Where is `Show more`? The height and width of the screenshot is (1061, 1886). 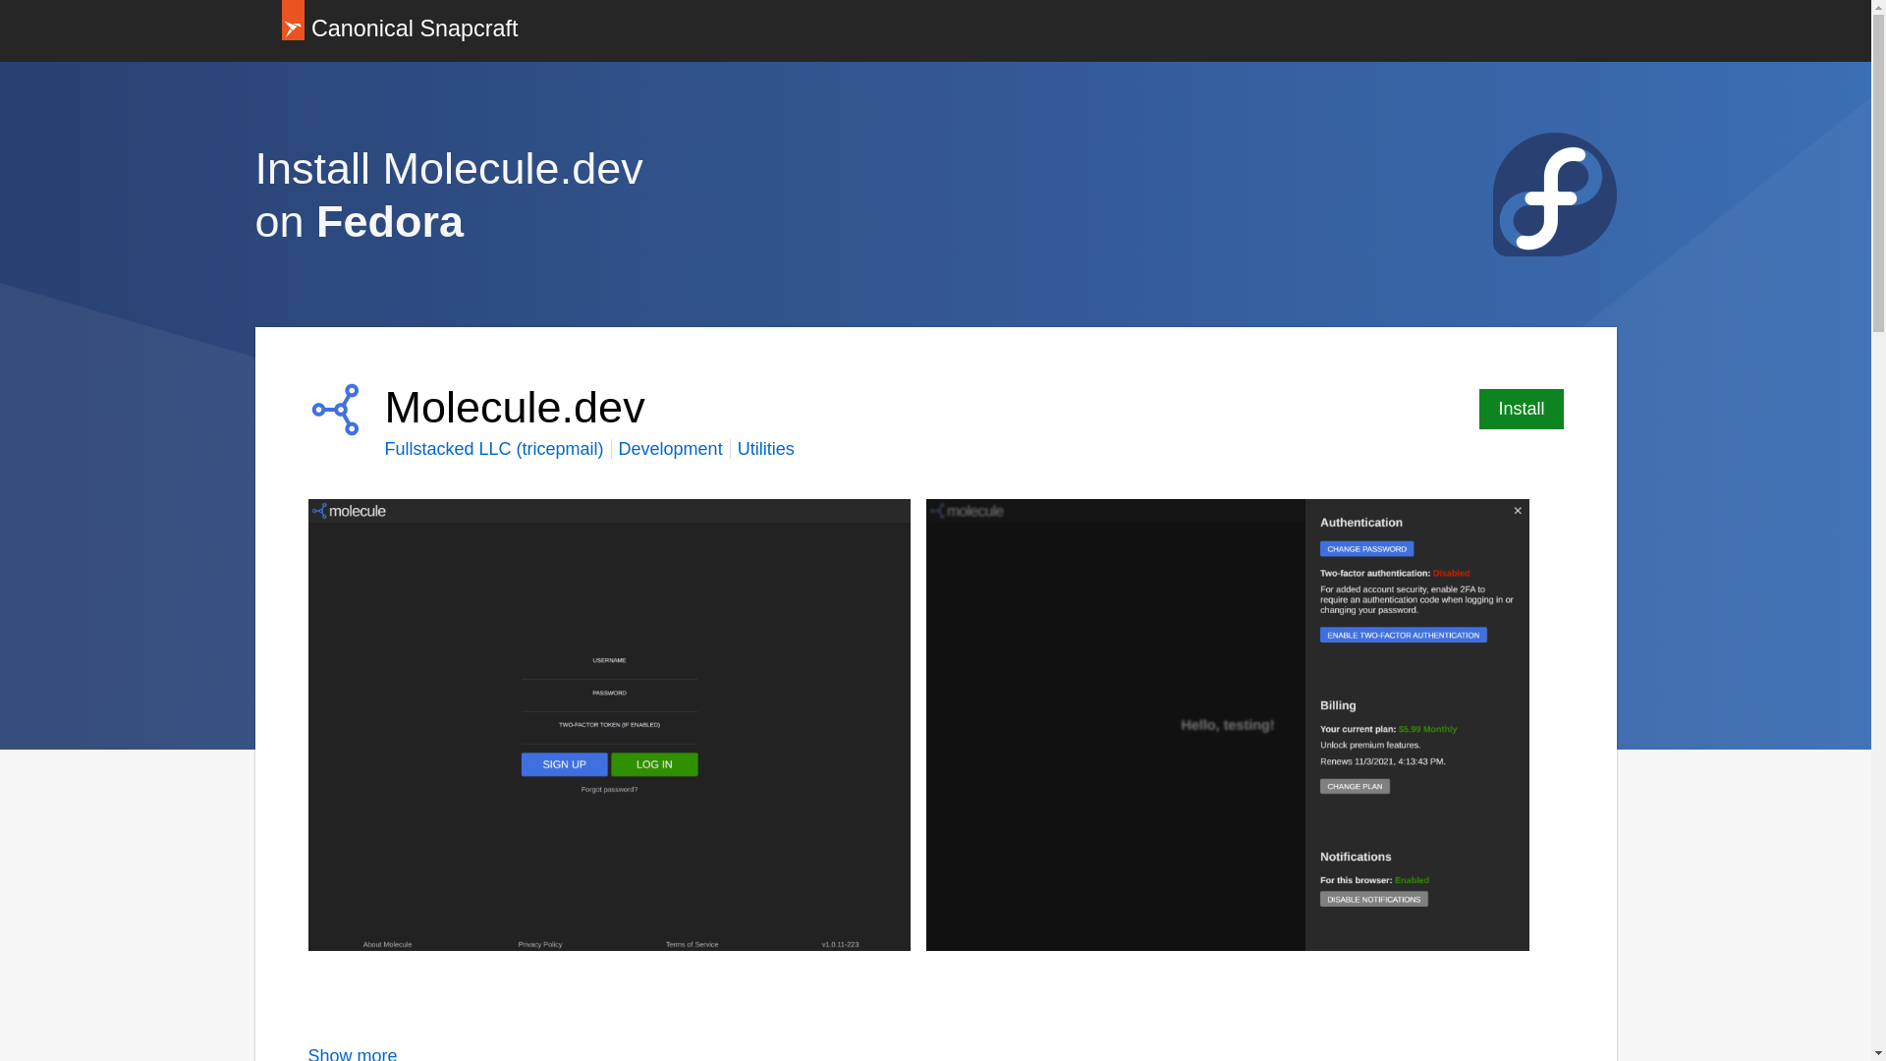
Show more is located at coordinates (354, 1053).